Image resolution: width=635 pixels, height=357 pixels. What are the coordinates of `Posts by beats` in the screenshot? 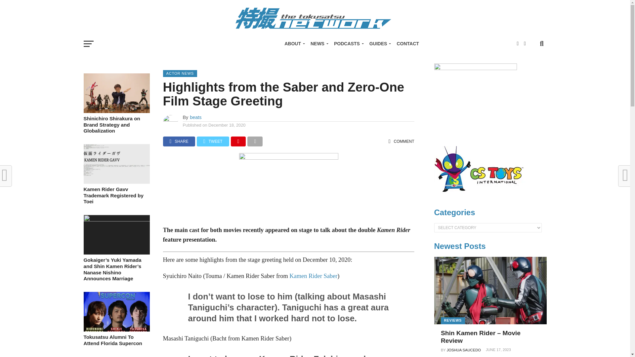 It's located at (195, 117).